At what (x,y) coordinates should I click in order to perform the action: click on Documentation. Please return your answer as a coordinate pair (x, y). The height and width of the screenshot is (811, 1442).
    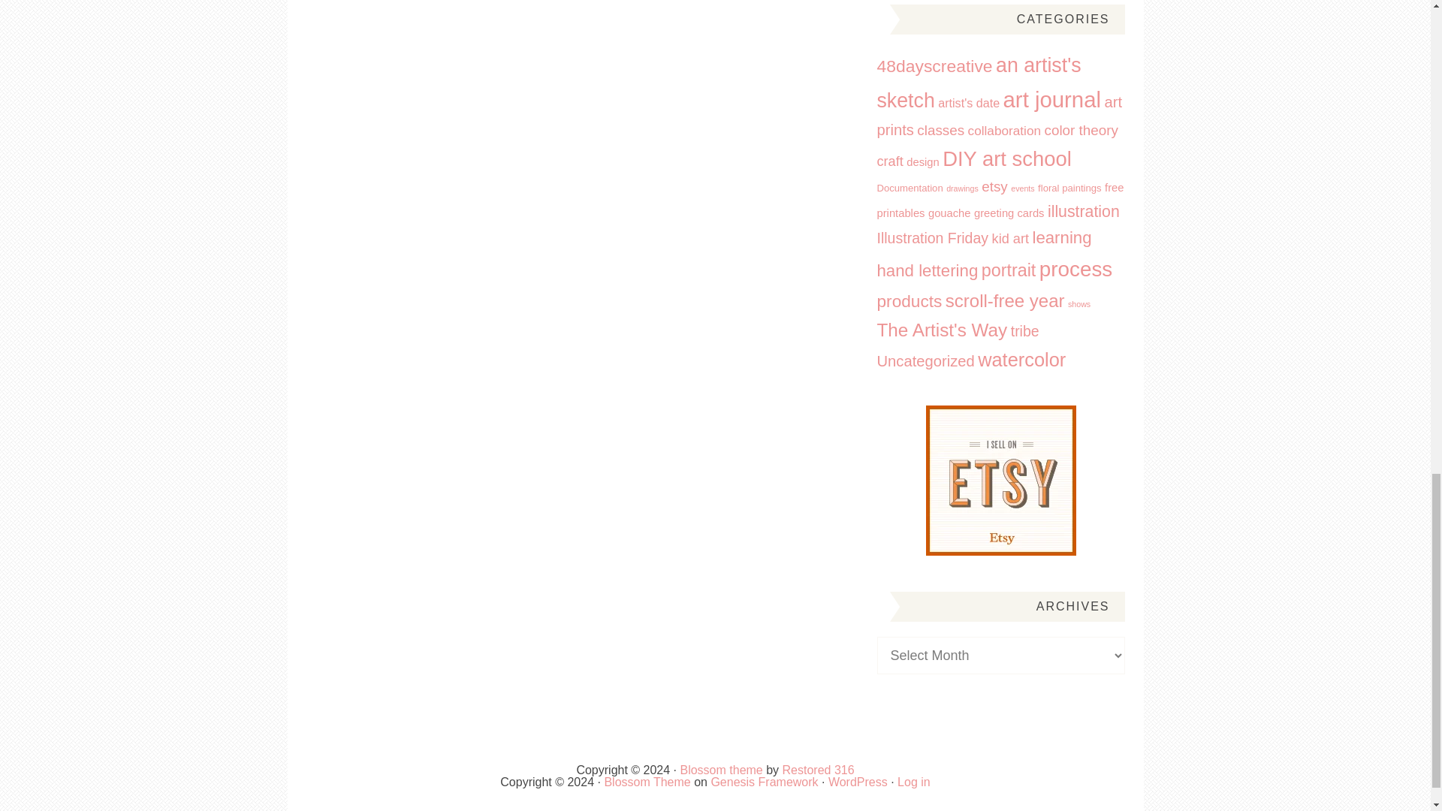
    Looking at the image, I should click on (910, 188).